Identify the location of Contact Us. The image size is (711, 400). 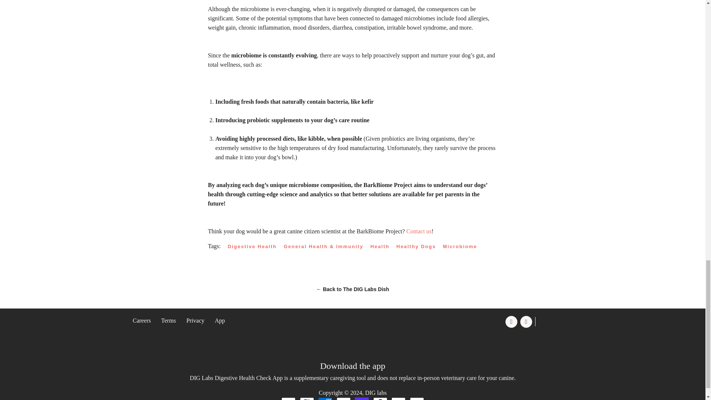
(418, 231).